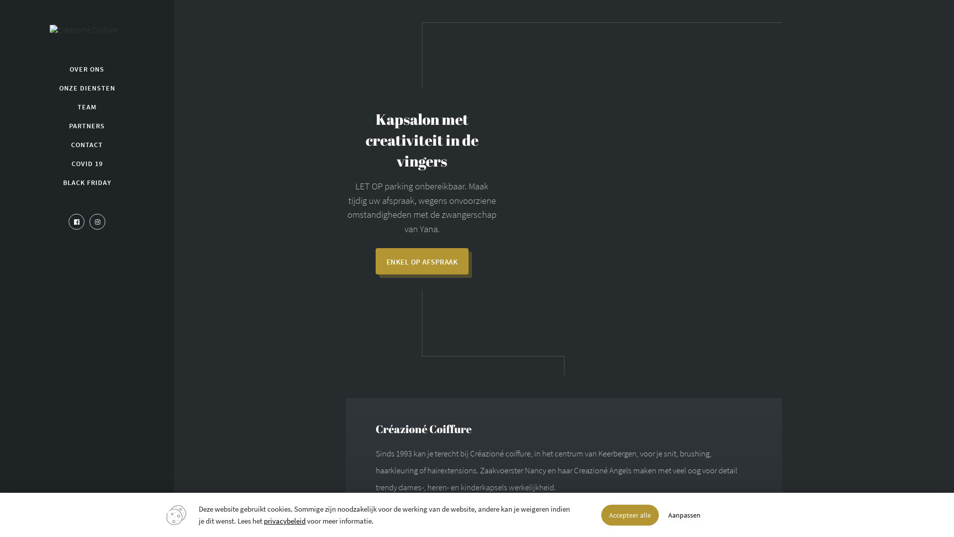 The image size is (954, 537). What do you see at coordinates (87, 69) in the screenshot?
I see `OVER ONS` at bounding box center [87, 69].